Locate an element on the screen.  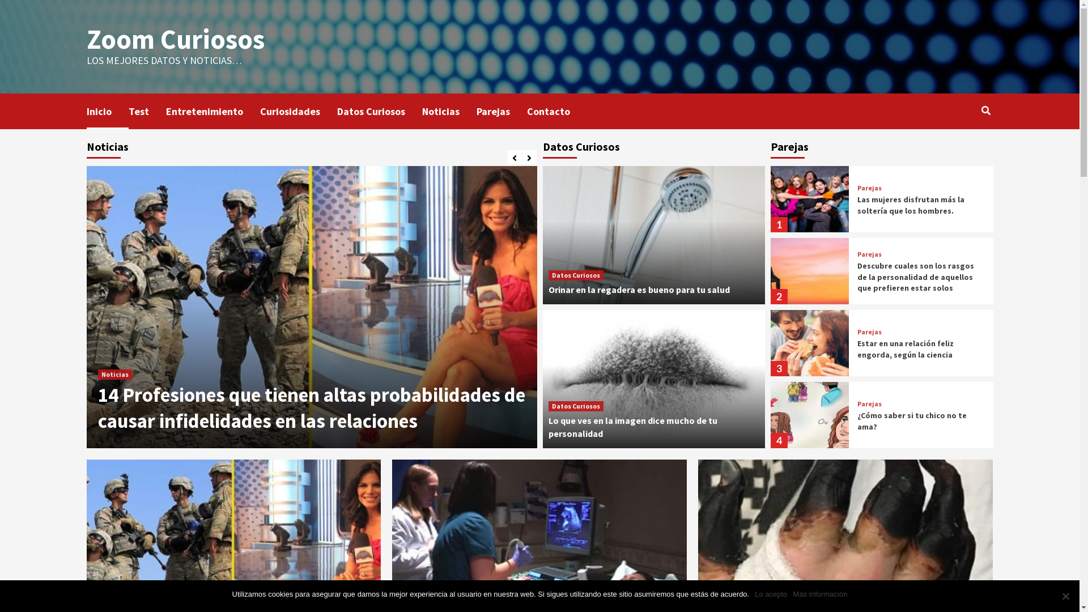
Entretenimiento is located at coordinates (212, 111).